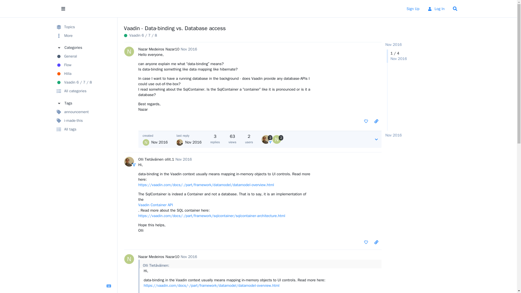 The height and width of the screenshot is (293, 521). What do you see at coordinates (436, 9) in the screenshot?
I see `Log In` at bounding box center [436, 9].